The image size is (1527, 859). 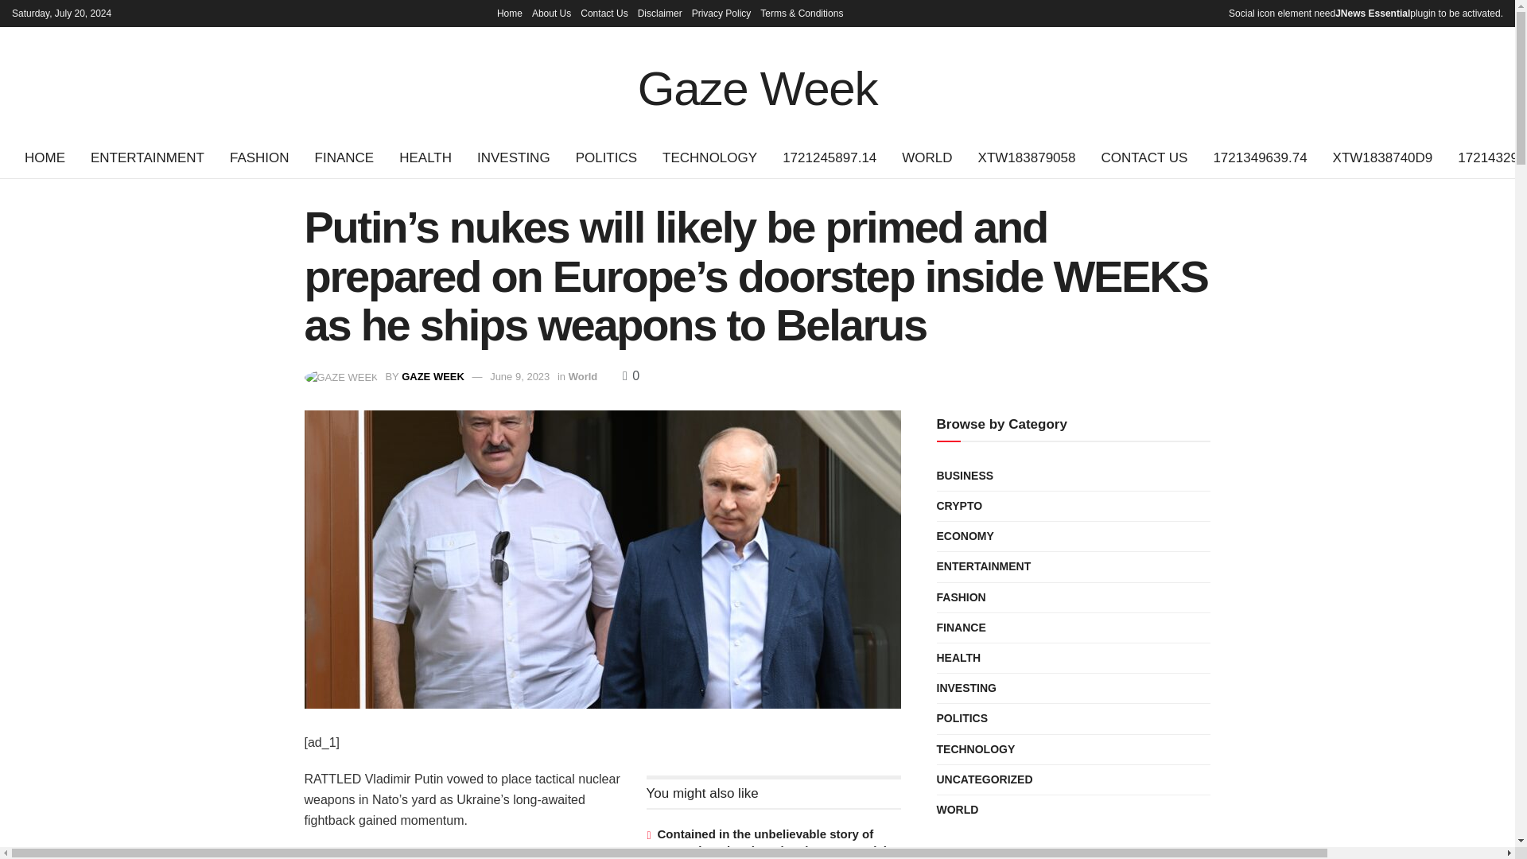 What do you see at coordinates (927, 157) in the screenshot?
I see `WORLD` at bounding box center [927, 157].